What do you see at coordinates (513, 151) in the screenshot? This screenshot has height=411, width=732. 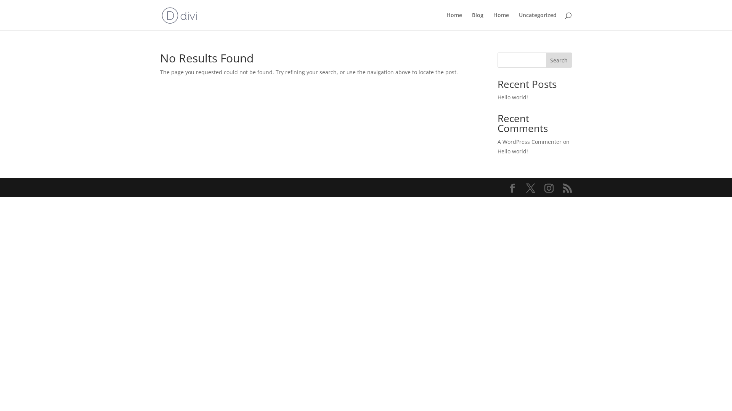 I see `Hello world!` at bounding box center [513, 151].